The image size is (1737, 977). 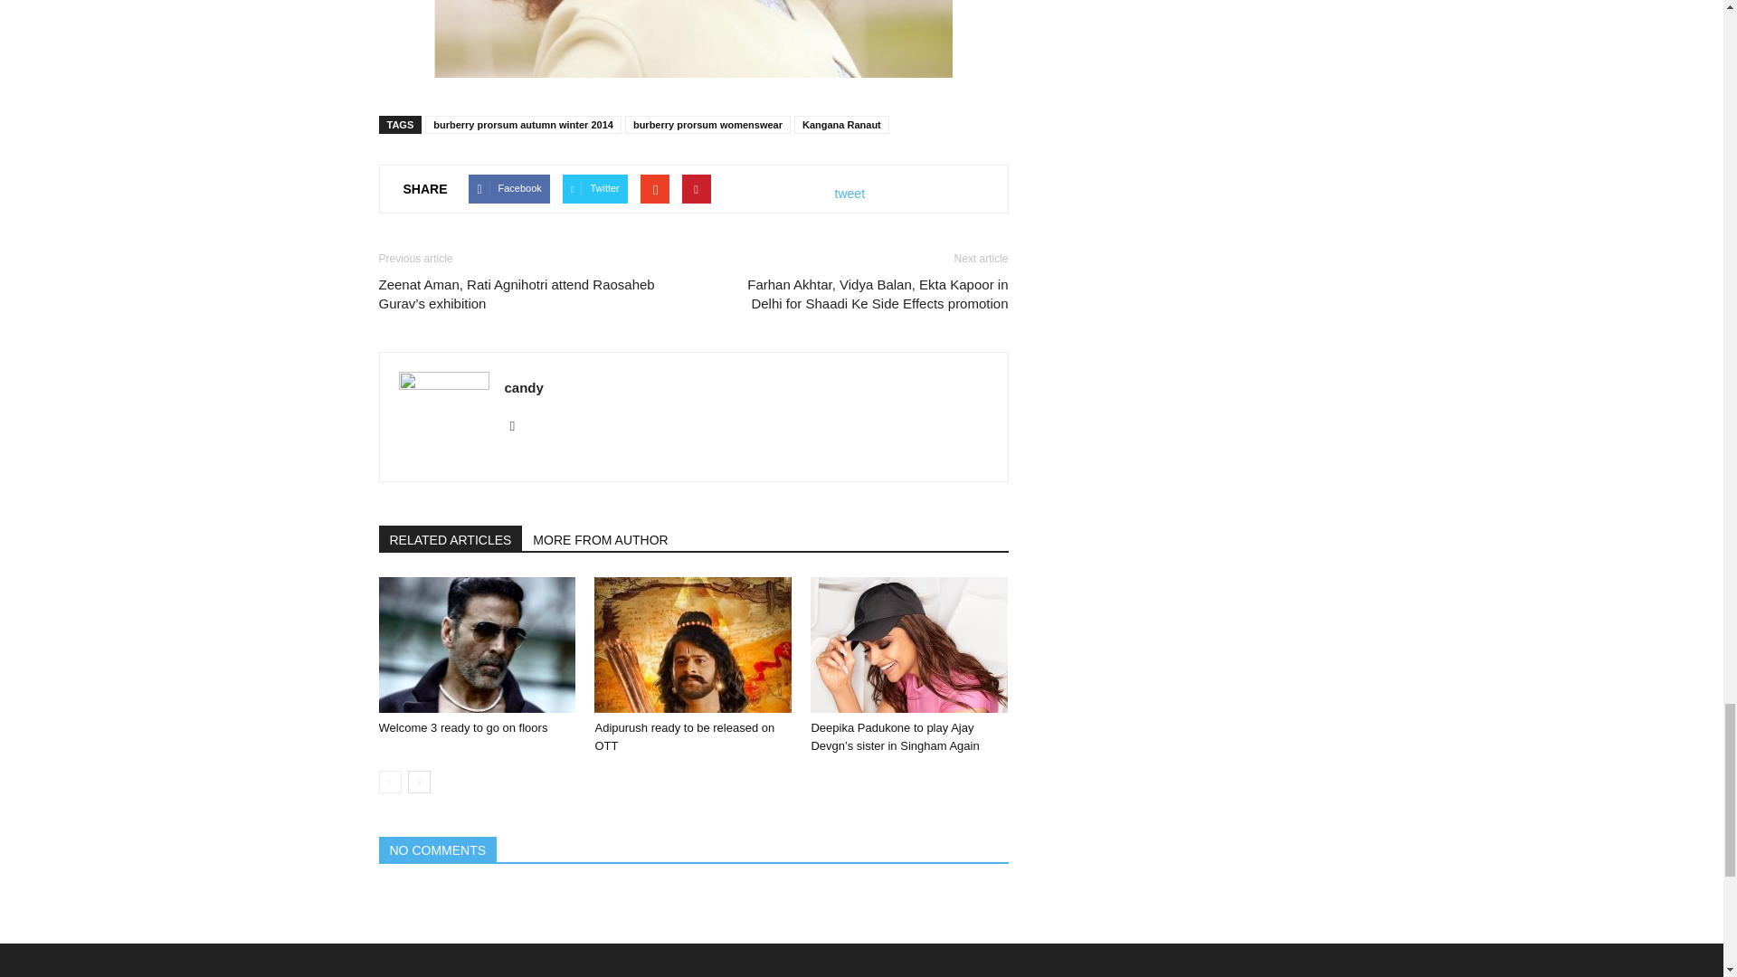 What do you see at coordinates (519, 425) in the screenshot?
I see `Youtube` at bounding box center [519, 425].